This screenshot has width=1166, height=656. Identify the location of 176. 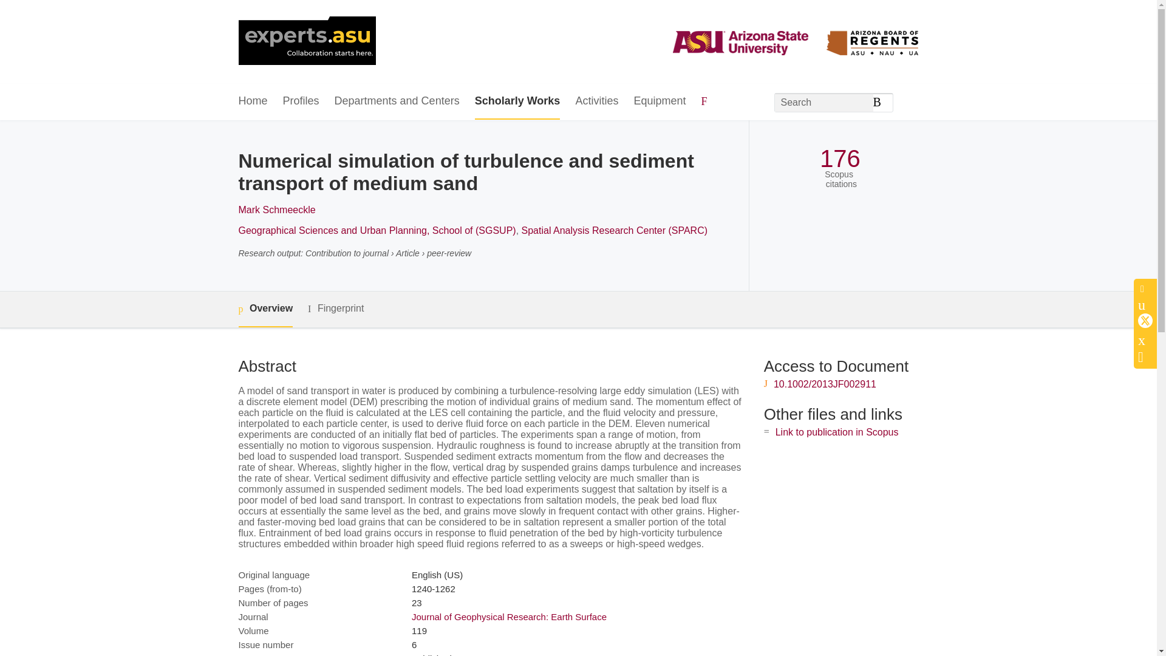
(839, 159).